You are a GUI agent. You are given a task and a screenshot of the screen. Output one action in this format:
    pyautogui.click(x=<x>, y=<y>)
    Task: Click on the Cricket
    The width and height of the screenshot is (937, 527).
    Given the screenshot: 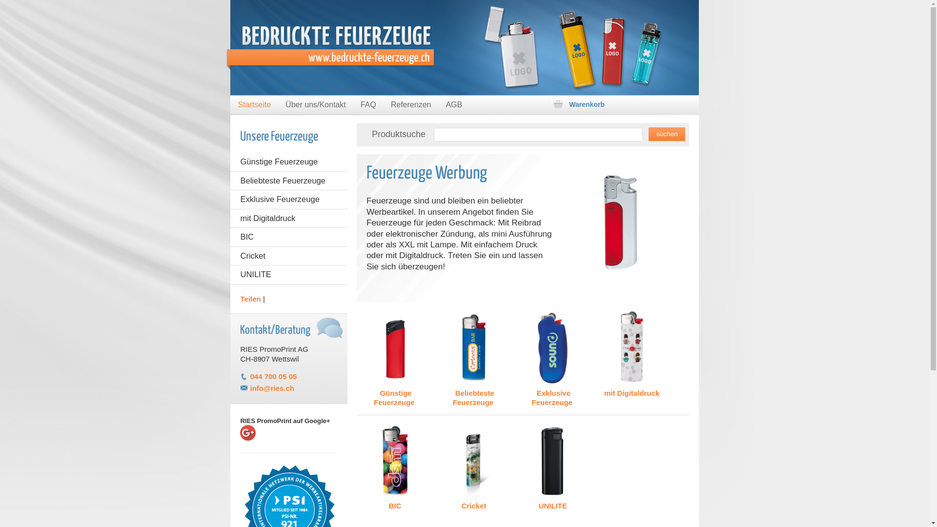 What is the action you would take?
    pyautogui.click(x=474, y=466)
    